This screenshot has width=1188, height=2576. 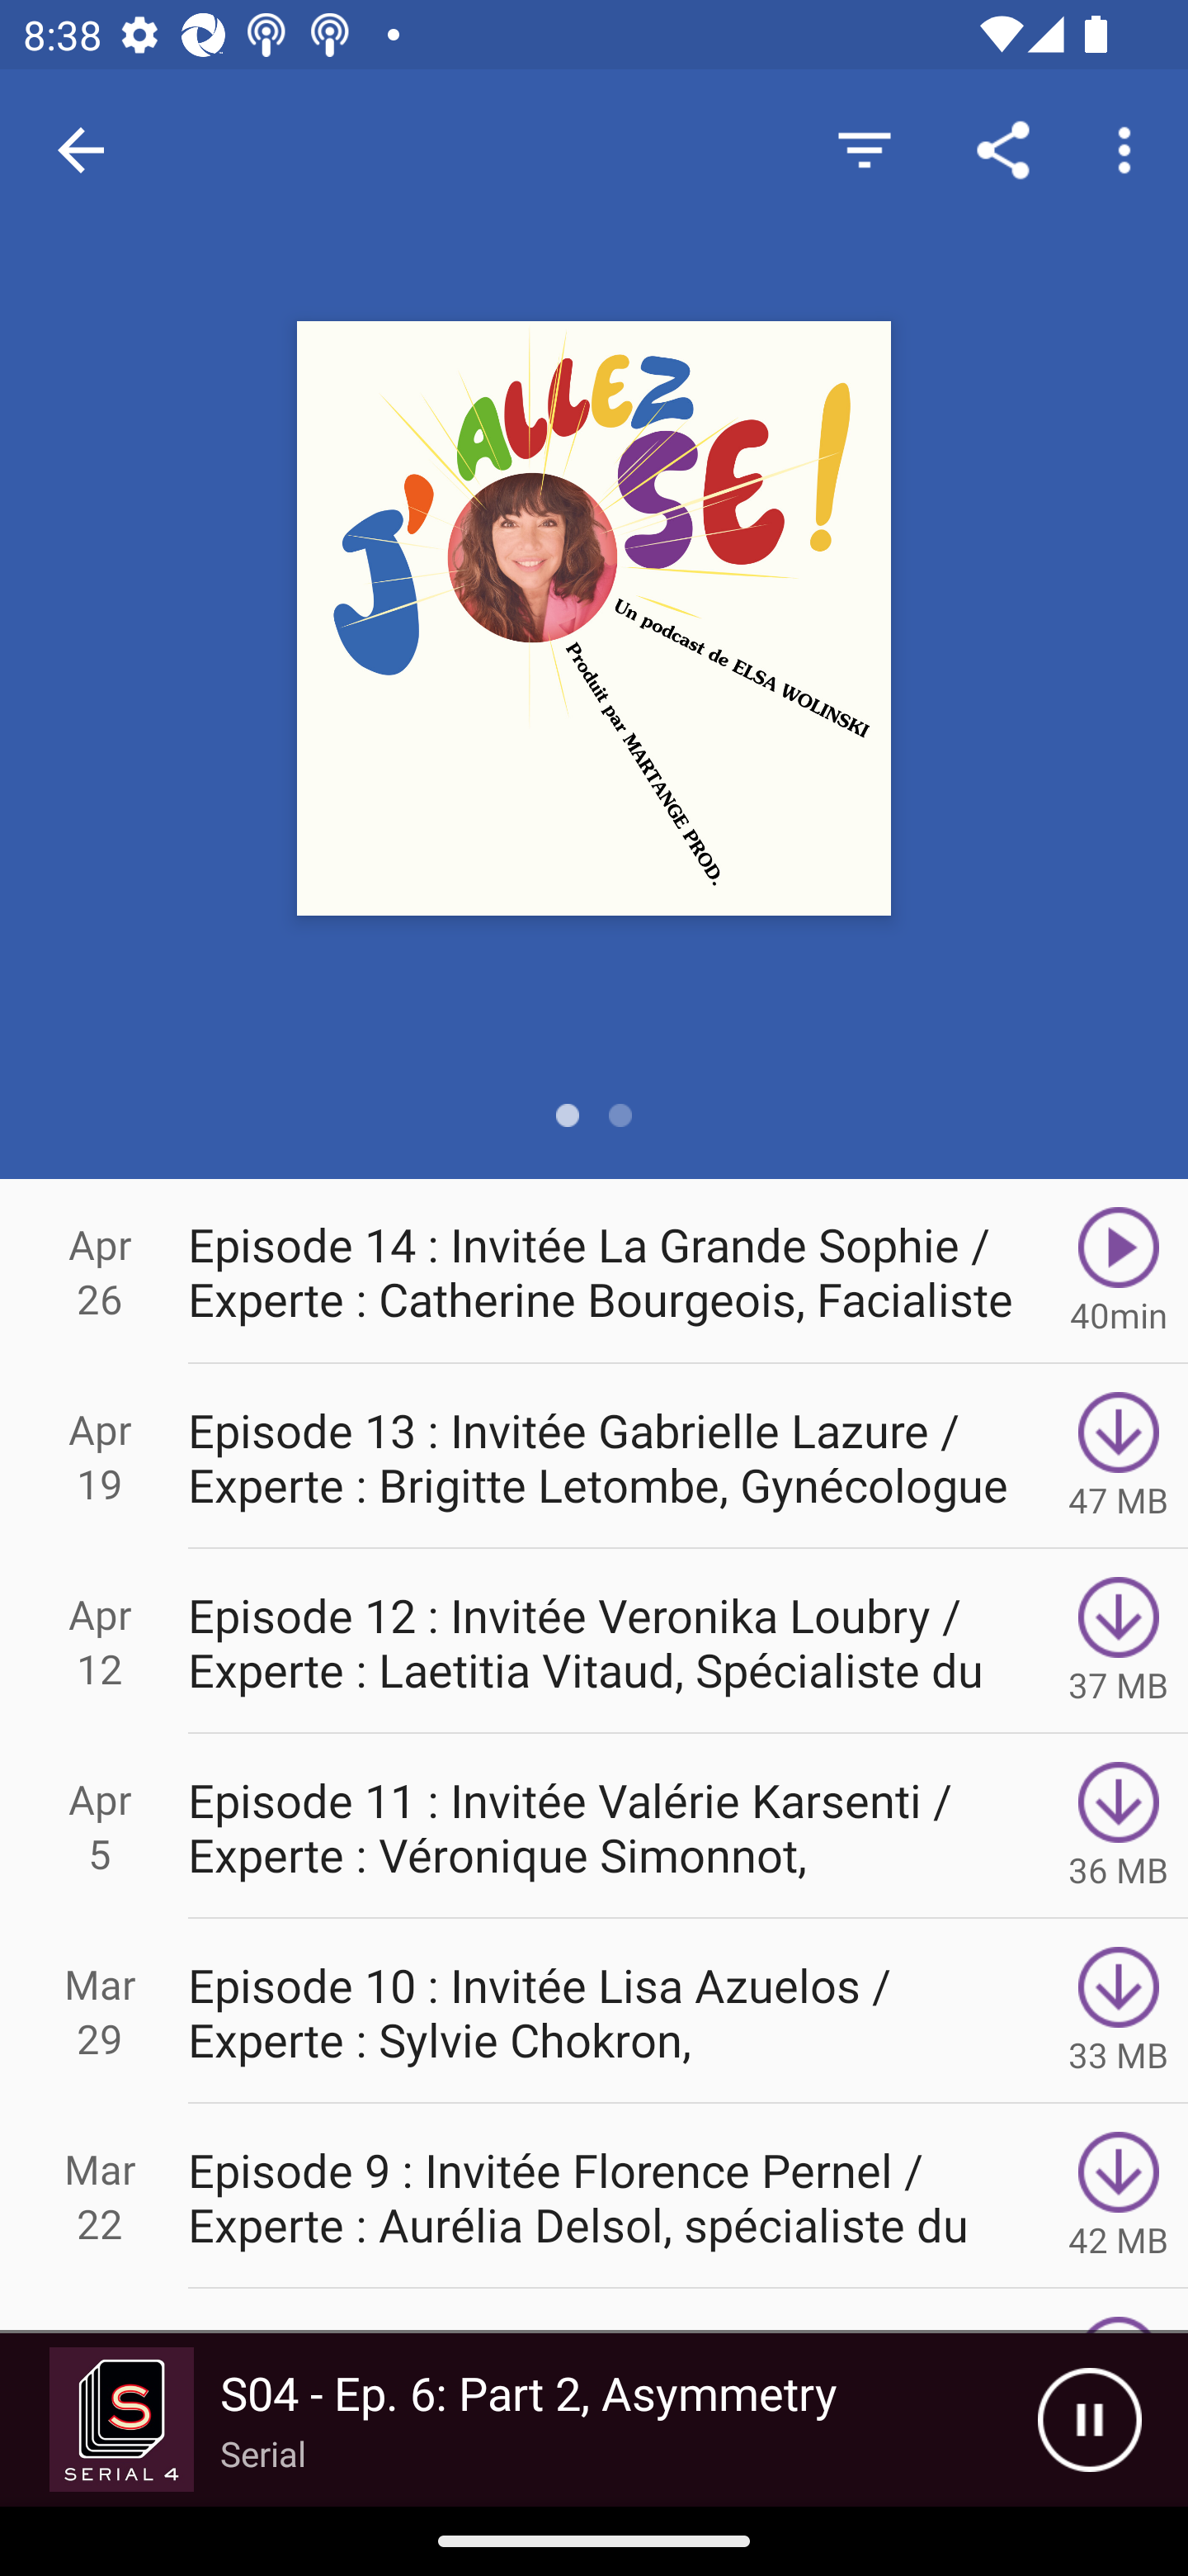 What do you see at coordinates (1119, 2011) in the screenshot?
I see `Download 33 MB` at bounding box center [1119, 2011].